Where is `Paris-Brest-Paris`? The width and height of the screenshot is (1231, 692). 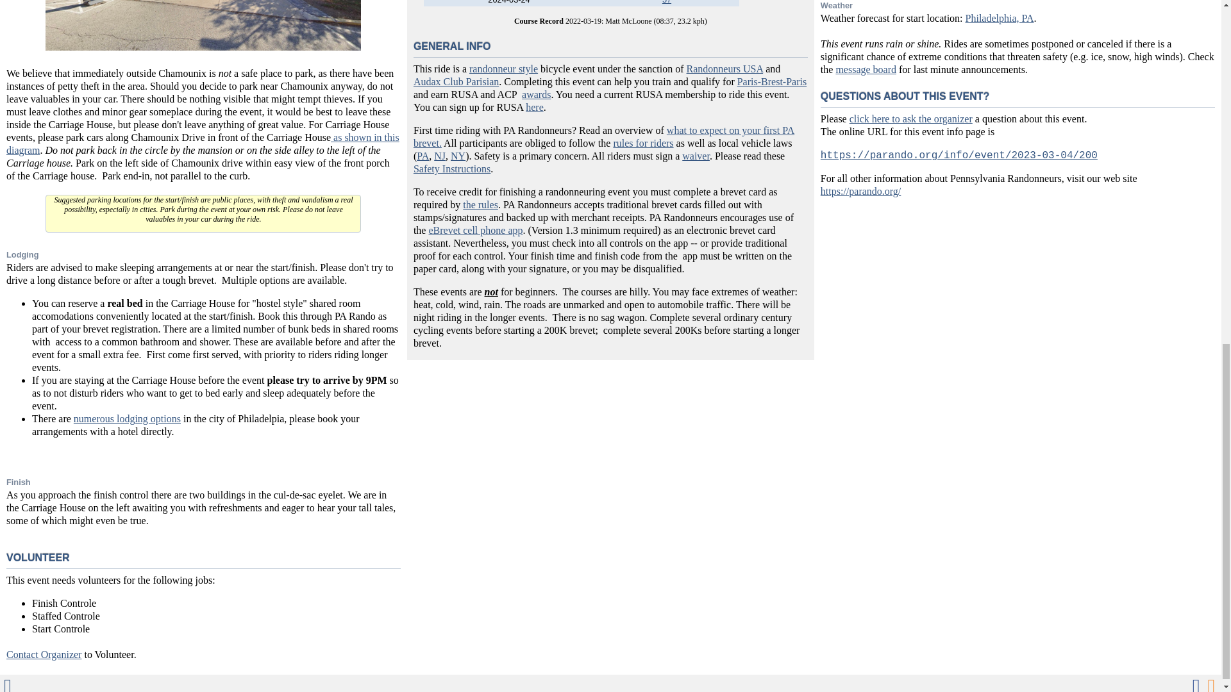
Paris-Brest-Paris is located at coordinates (772, 81).